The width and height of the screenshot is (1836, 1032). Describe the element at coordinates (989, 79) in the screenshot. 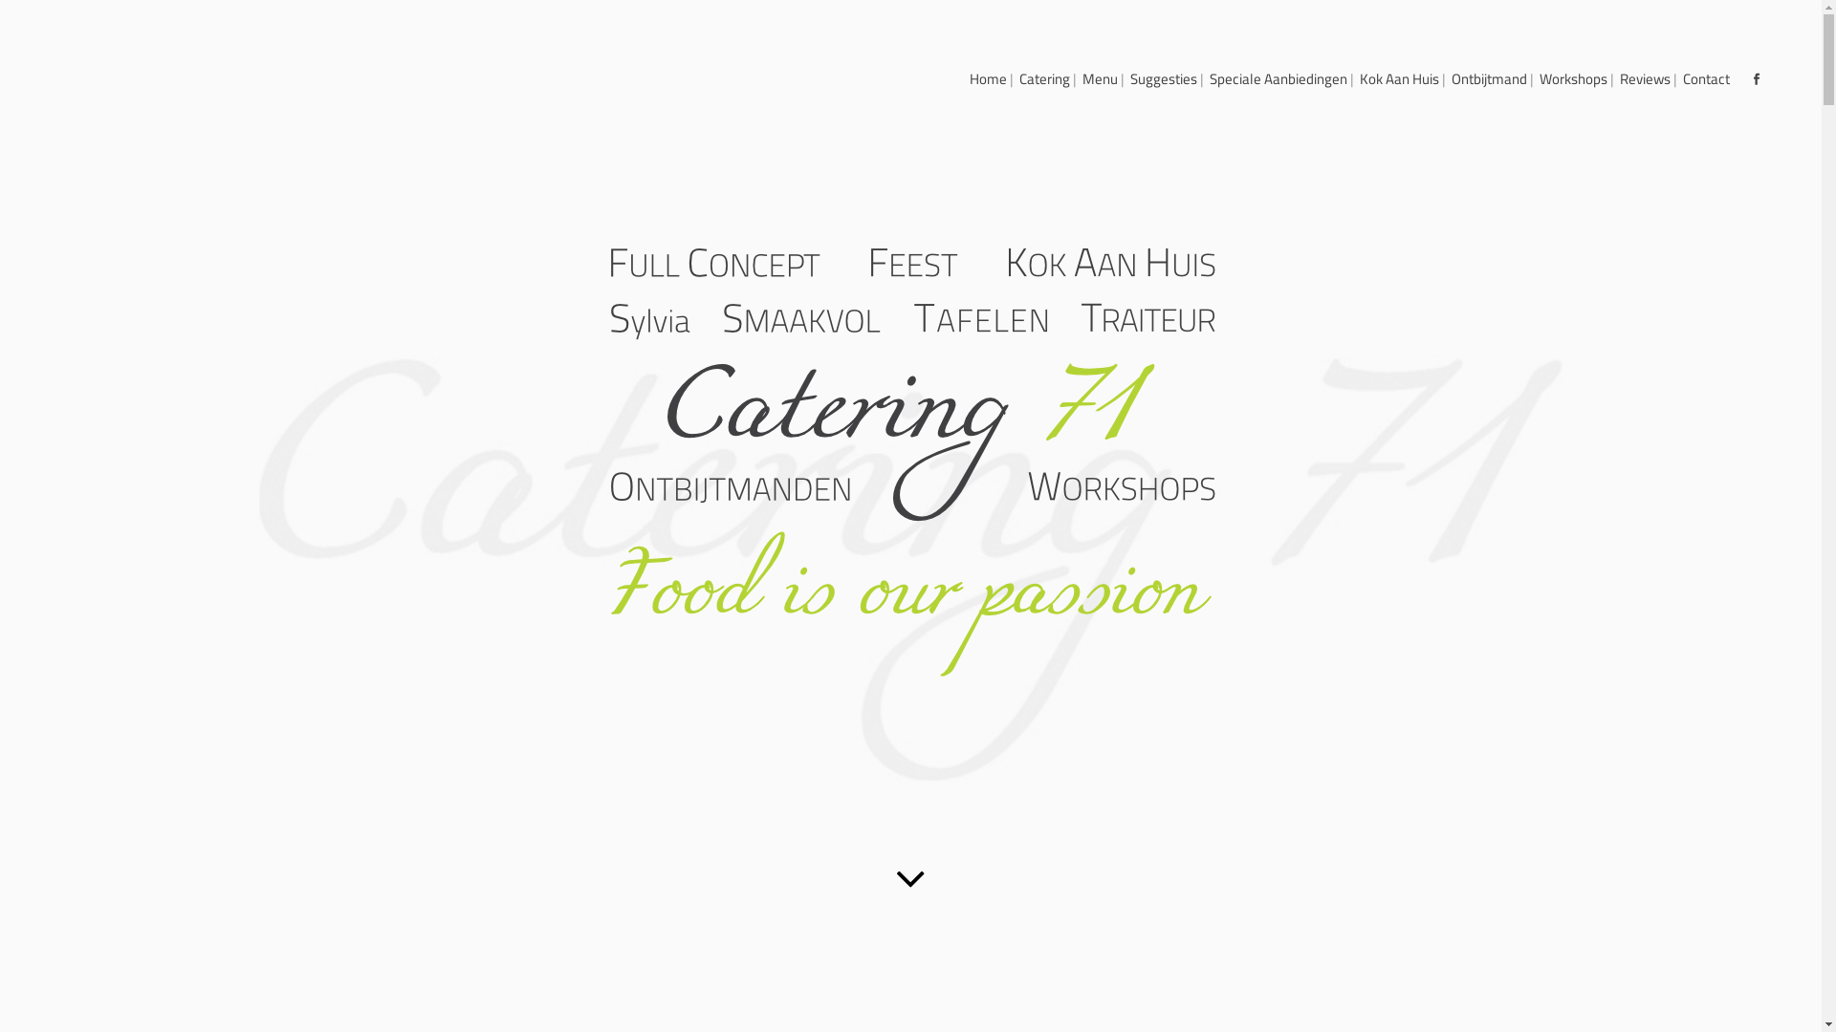

I see `Home` at that location.